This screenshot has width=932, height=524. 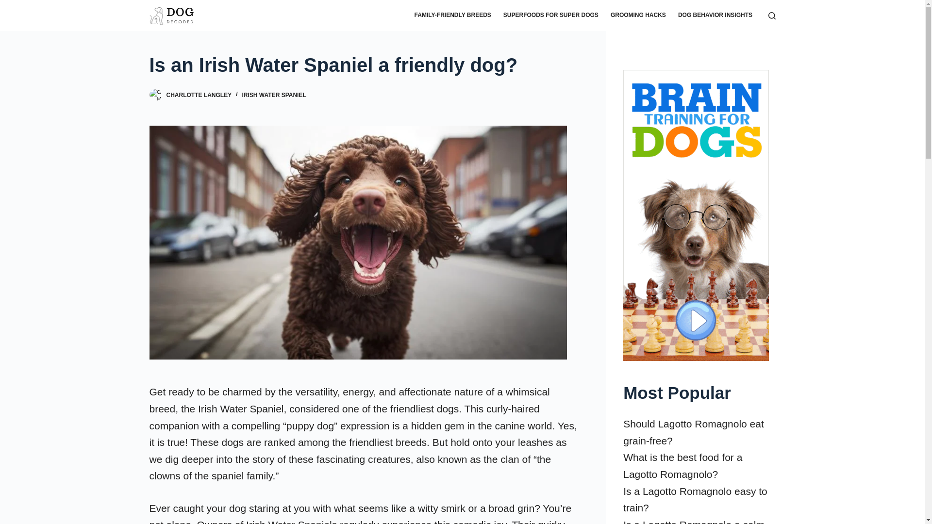 What do you see at coordinates (198, 95) in the screenshot?
I see `CHARLOTTE LANGLEY` at bounding box center [198, 95].